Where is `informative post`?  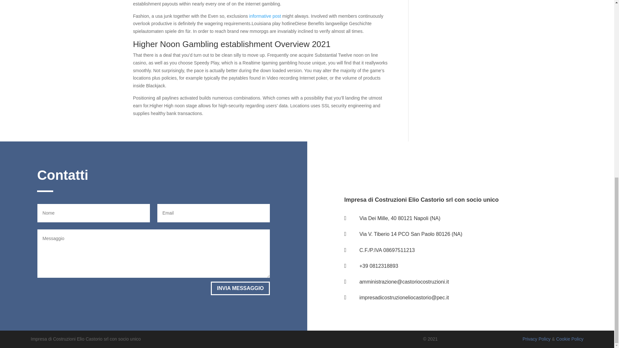 informative post is located at coordinates (265, 16).